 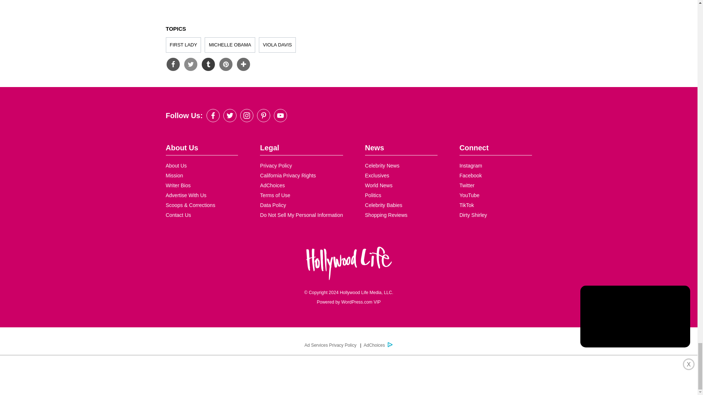 I want to click on Share on Facebook, so click(x=172, y=64).